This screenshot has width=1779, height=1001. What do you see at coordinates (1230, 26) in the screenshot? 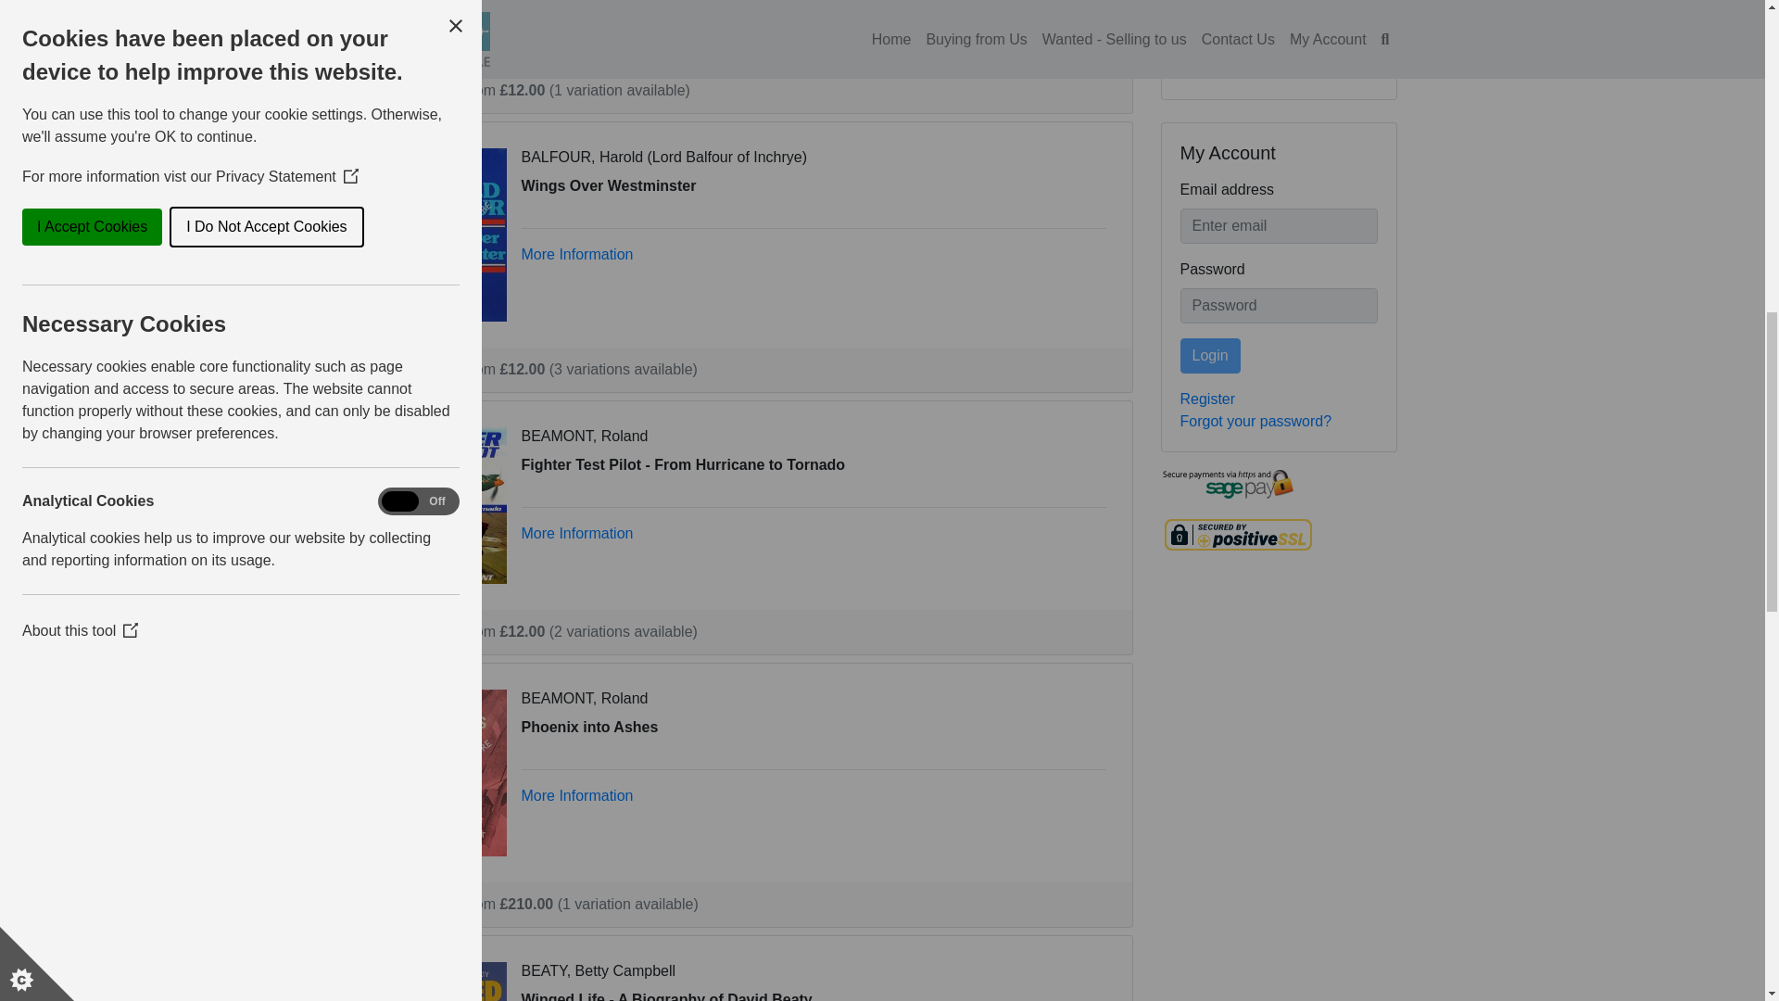
I see `Find Books` at bounding box center [1230, 26].